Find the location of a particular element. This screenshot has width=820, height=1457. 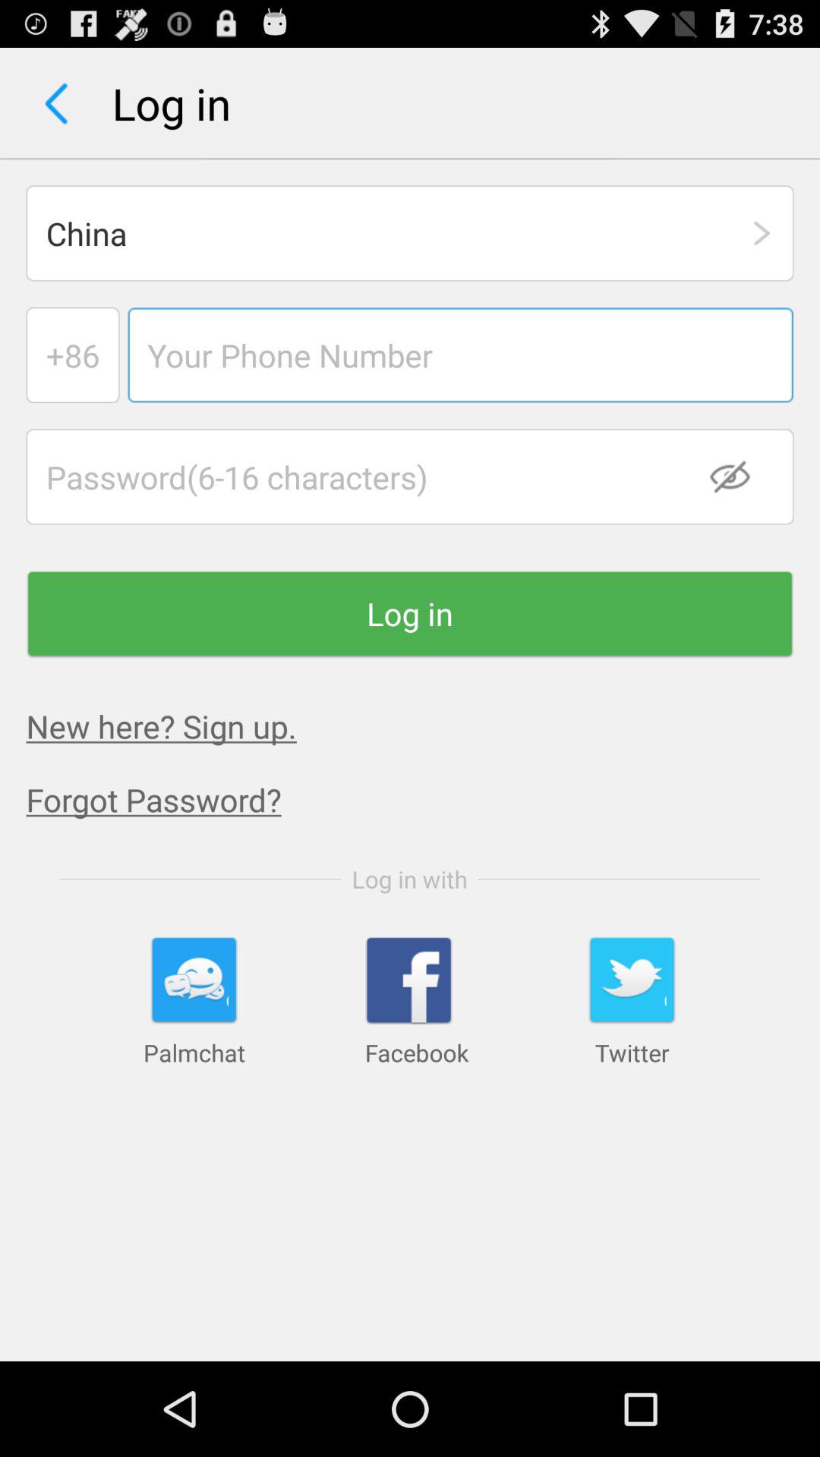

choose the icon to the left of log in is located at coordinates (56, 103).